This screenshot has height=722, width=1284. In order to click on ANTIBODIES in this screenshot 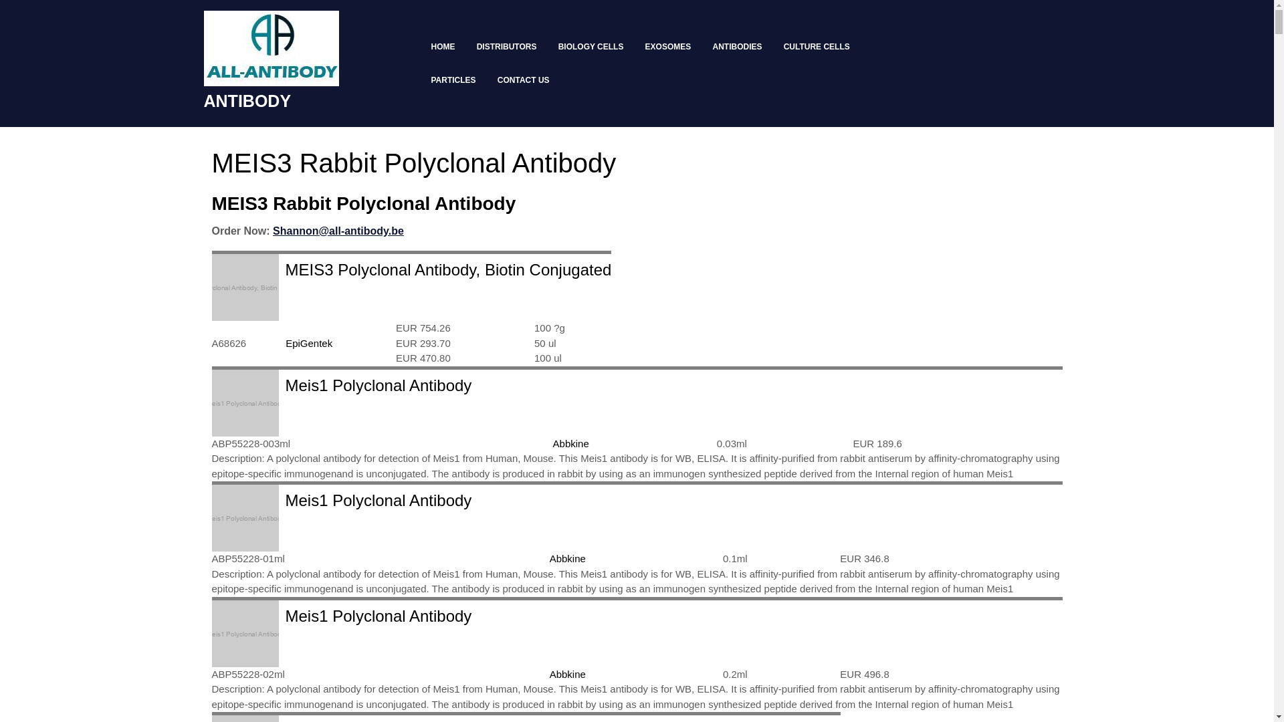, I will do `click(740, 47)`.